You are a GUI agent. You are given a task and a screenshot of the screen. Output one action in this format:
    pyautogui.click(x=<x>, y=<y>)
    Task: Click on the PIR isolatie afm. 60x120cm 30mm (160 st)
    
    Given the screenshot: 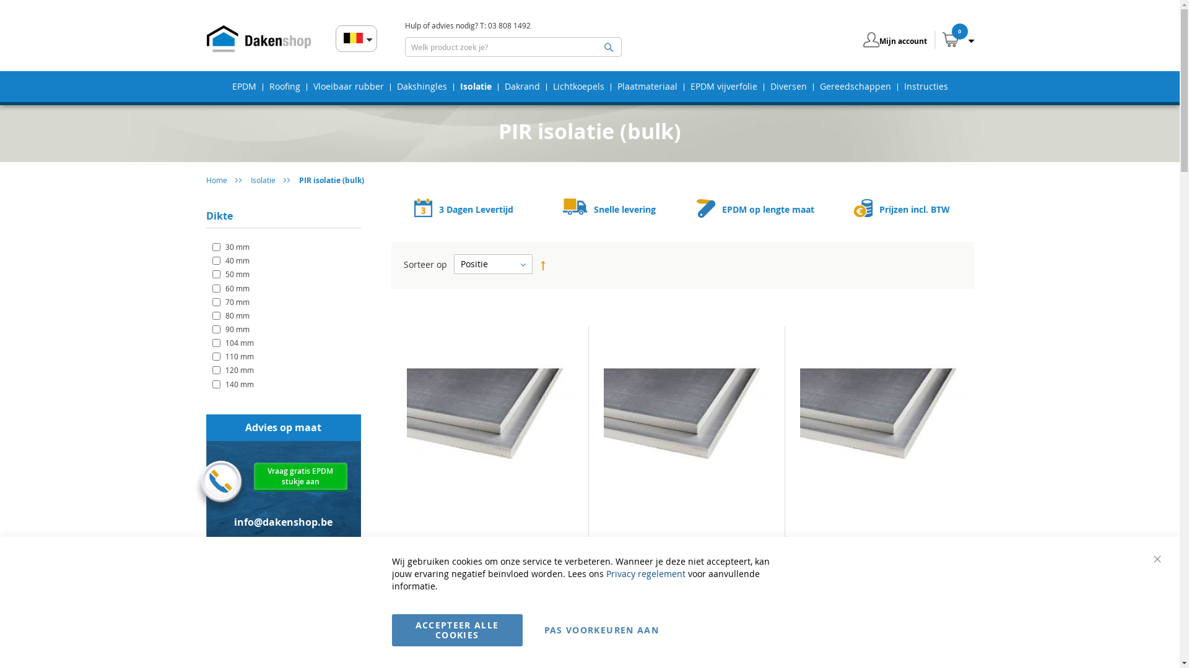 What is the action you would take?
    pyautogui.click(x=490, y=547)
    